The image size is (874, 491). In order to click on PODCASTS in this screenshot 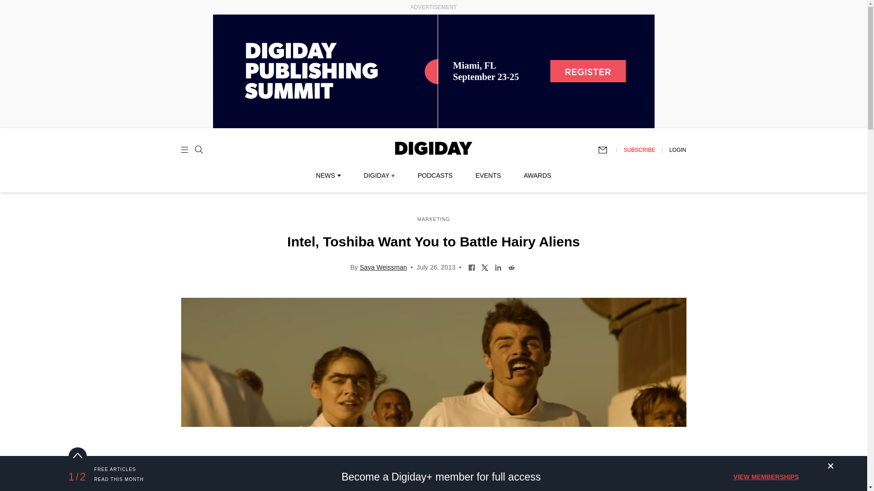, I will do `click(435, 175)`.